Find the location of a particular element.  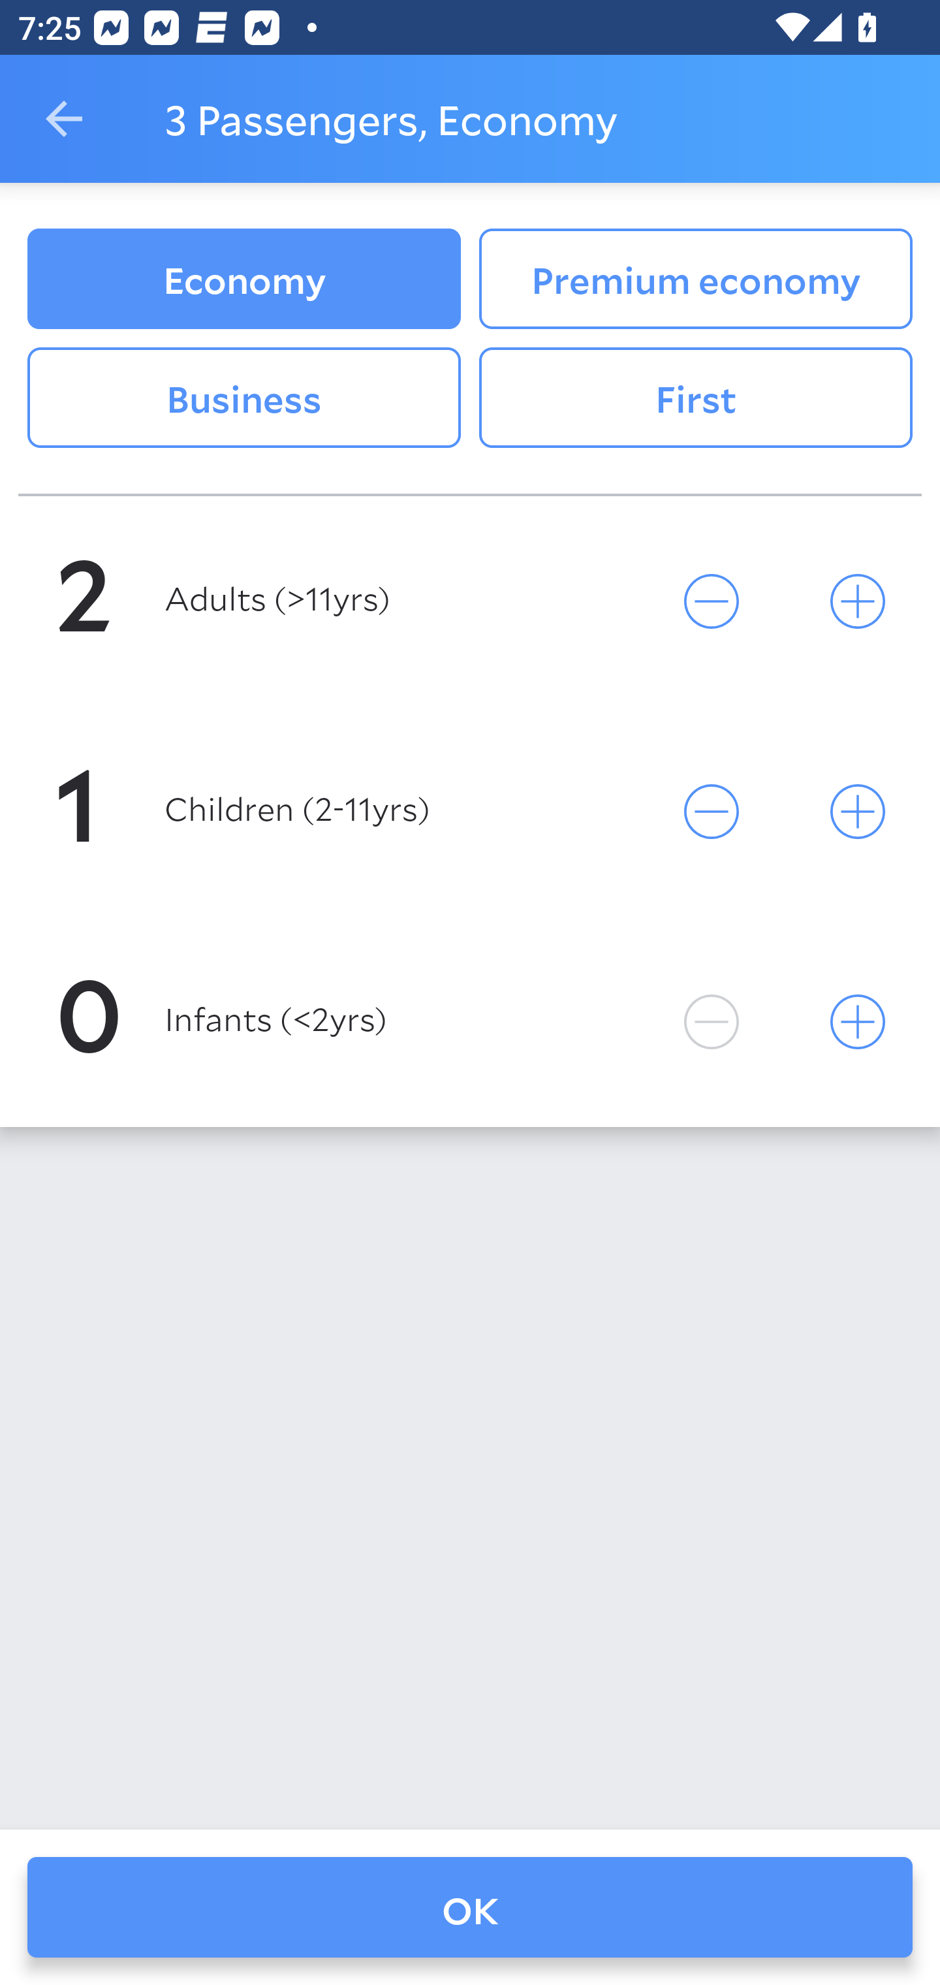

First is located at coordinates (696, 398).